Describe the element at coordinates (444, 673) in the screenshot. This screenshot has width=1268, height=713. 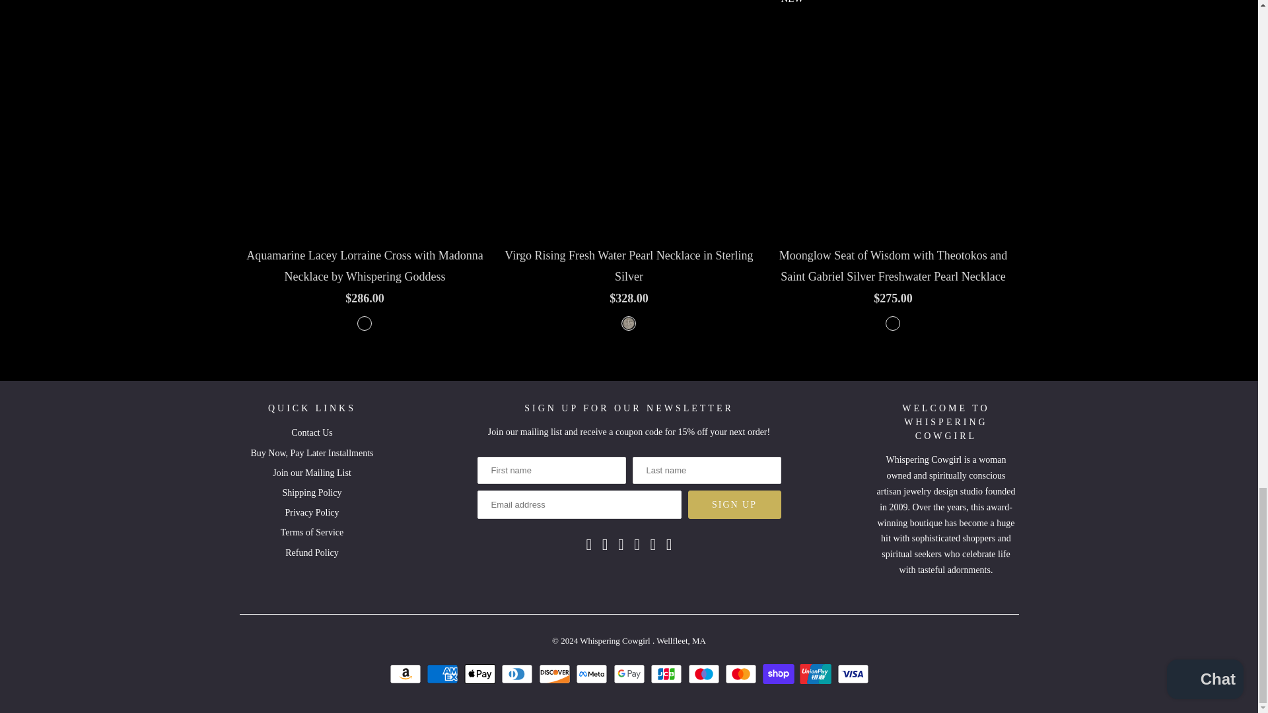
I see `American Express` at that location.